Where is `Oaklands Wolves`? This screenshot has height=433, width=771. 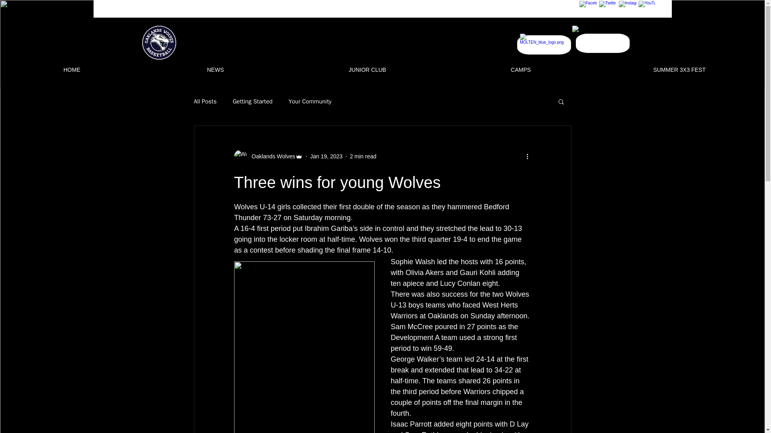 Oaklands Wolves is located at coordinates (268, 156).